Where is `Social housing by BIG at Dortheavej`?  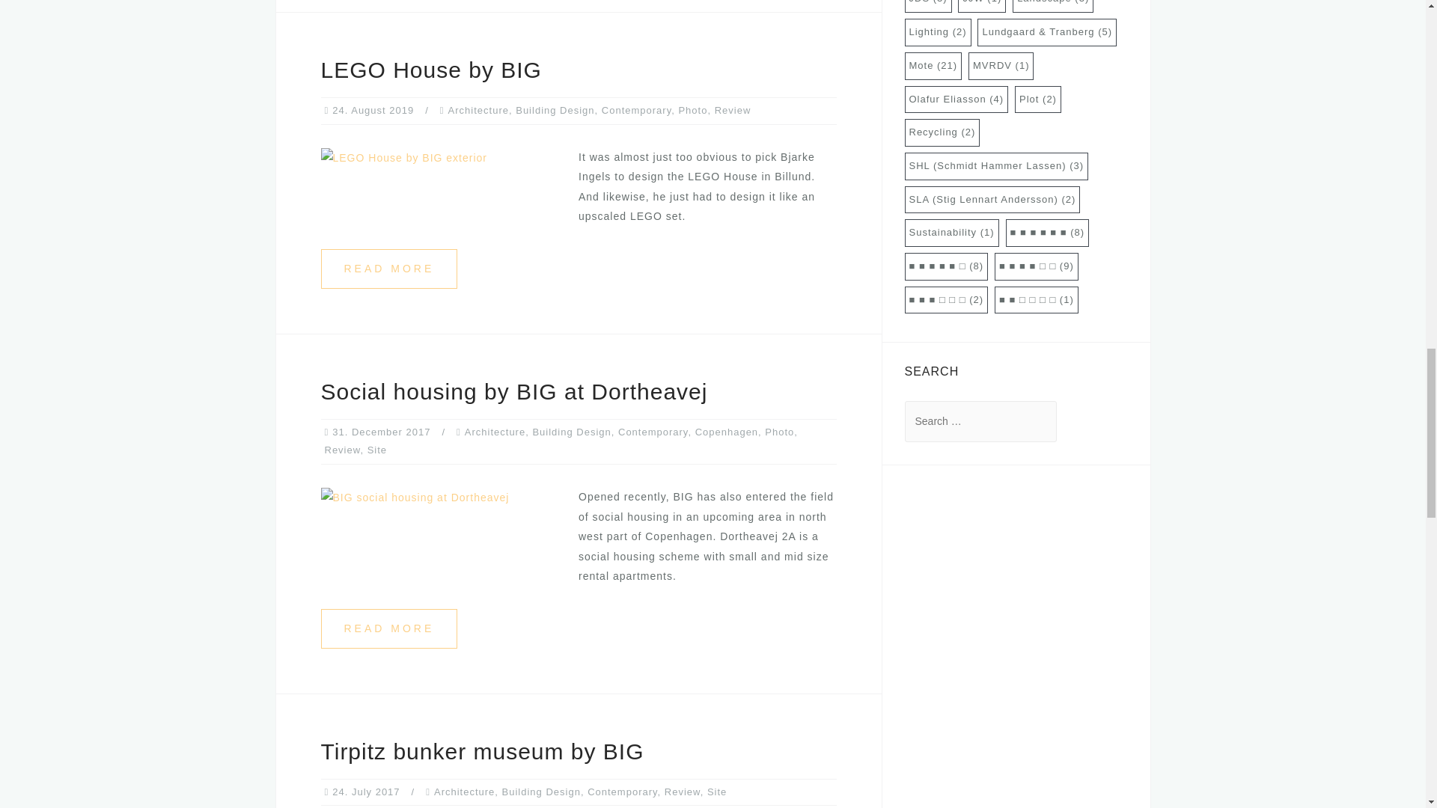 Social housing by BIG at Dortheavej is located at coordinates (388, 628).